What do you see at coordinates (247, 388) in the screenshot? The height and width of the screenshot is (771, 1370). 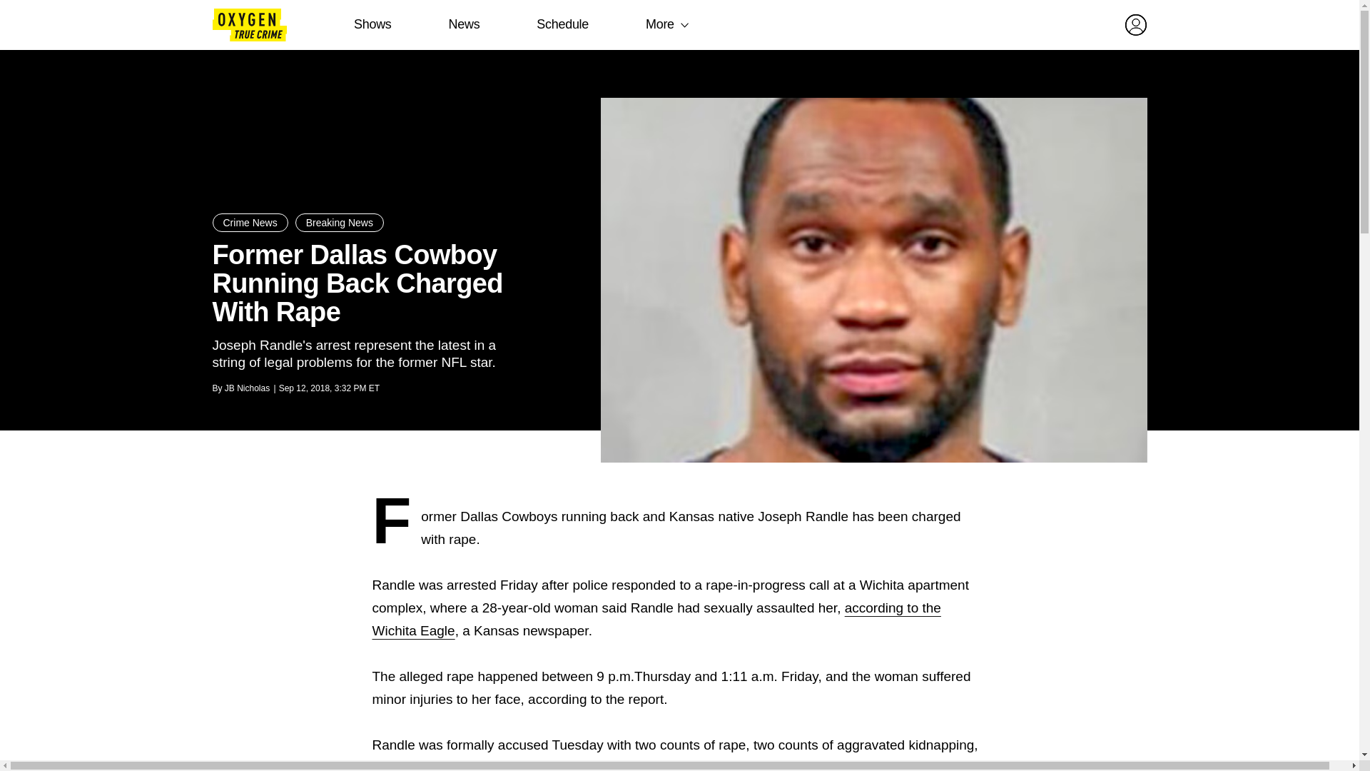 I see `JB Nicholas` at bounding box center [247, 388].